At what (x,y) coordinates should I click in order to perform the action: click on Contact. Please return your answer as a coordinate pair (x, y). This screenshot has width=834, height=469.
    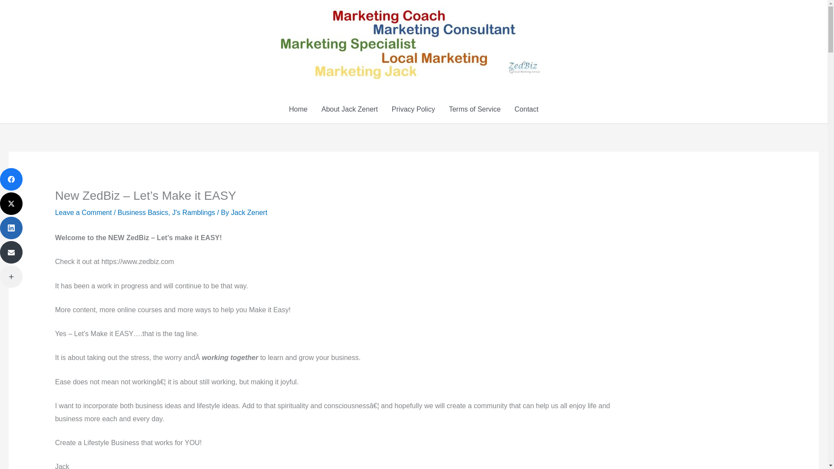
    Looking at the image, I should click on (526, 109).